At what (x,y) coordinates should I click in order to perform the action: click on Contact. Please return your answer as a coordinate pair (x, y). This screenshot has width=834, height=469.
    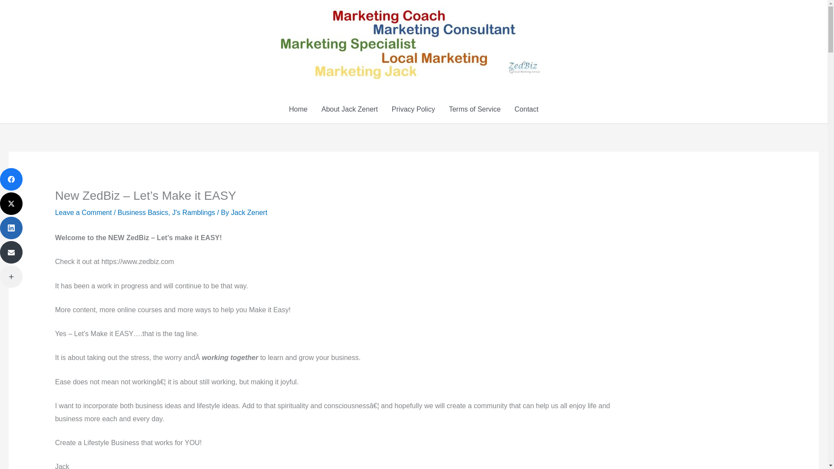
    Looking at the image, I should click on (526, 109).